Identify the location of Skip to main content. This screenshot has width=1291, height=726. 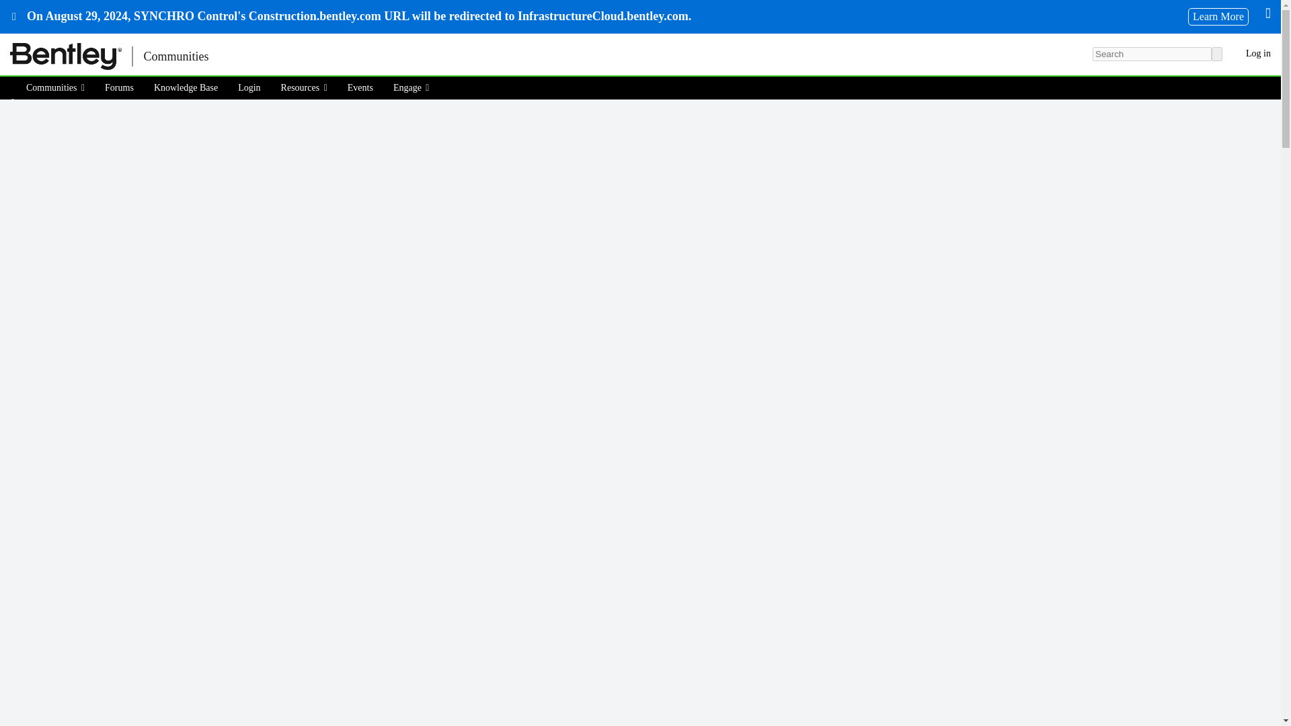
(8, 43).